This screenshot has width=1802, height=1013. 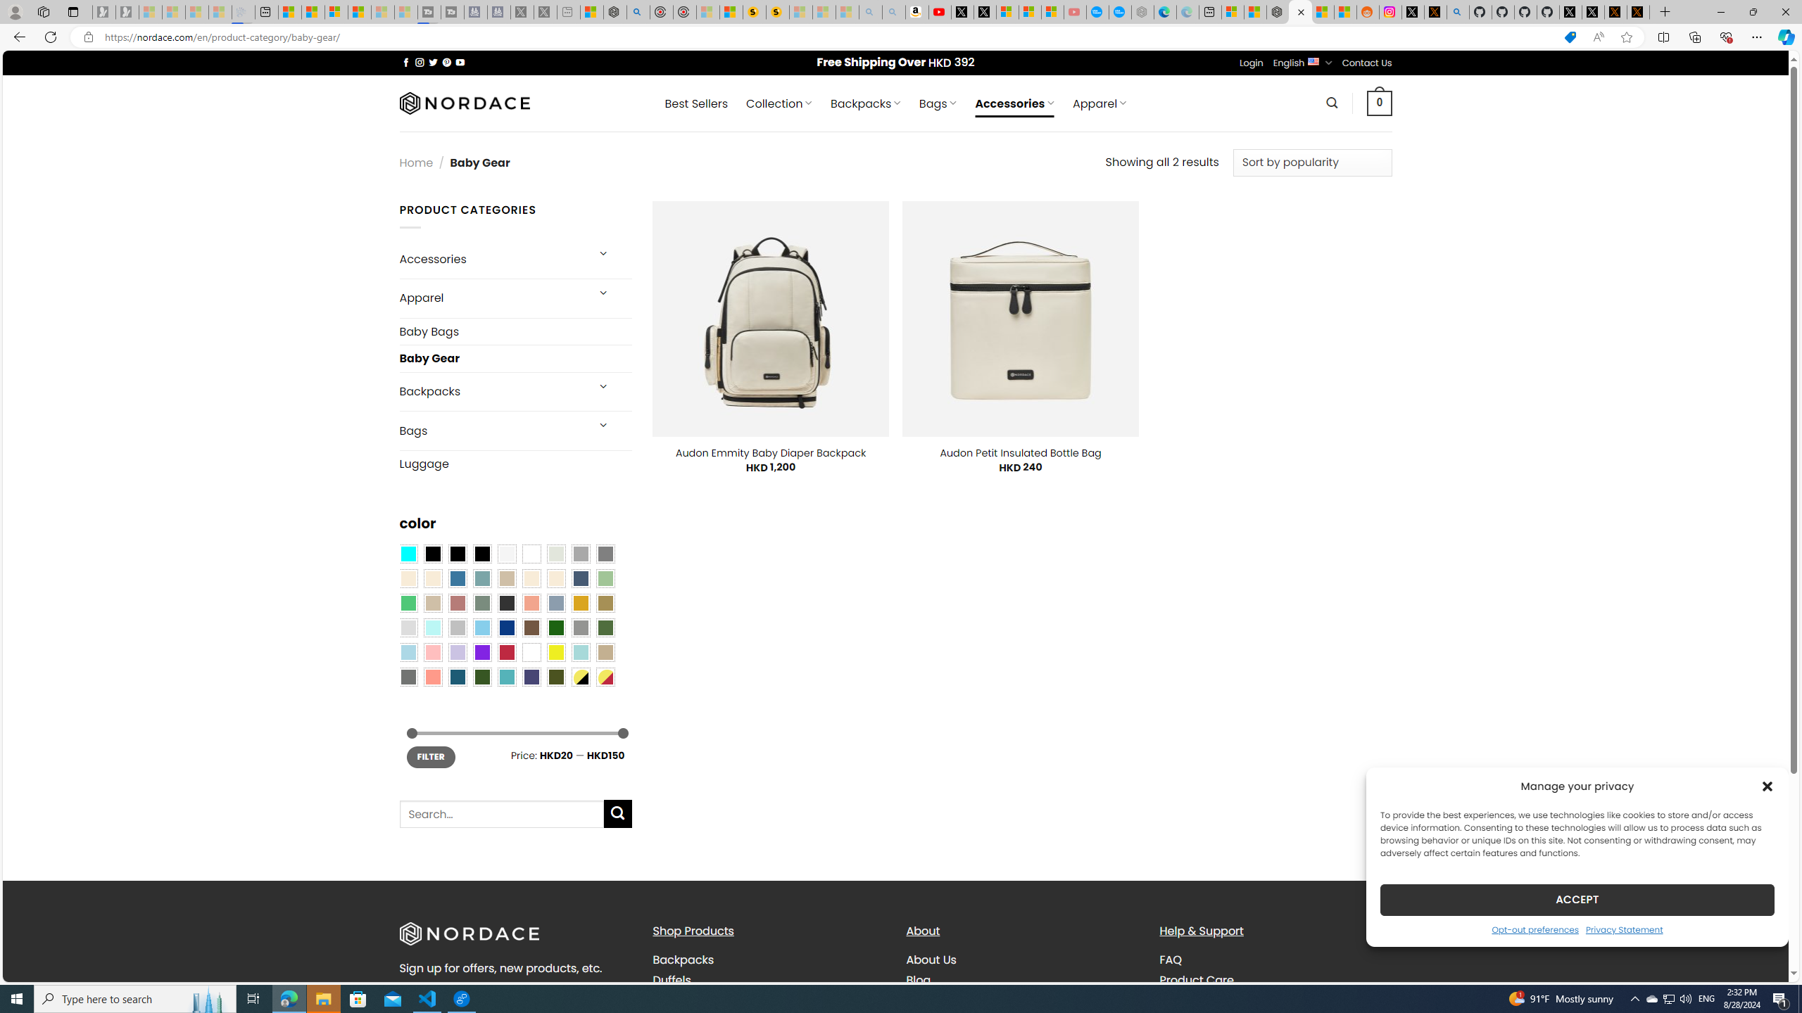 I want to click on English, so click(x=1313, y=60).